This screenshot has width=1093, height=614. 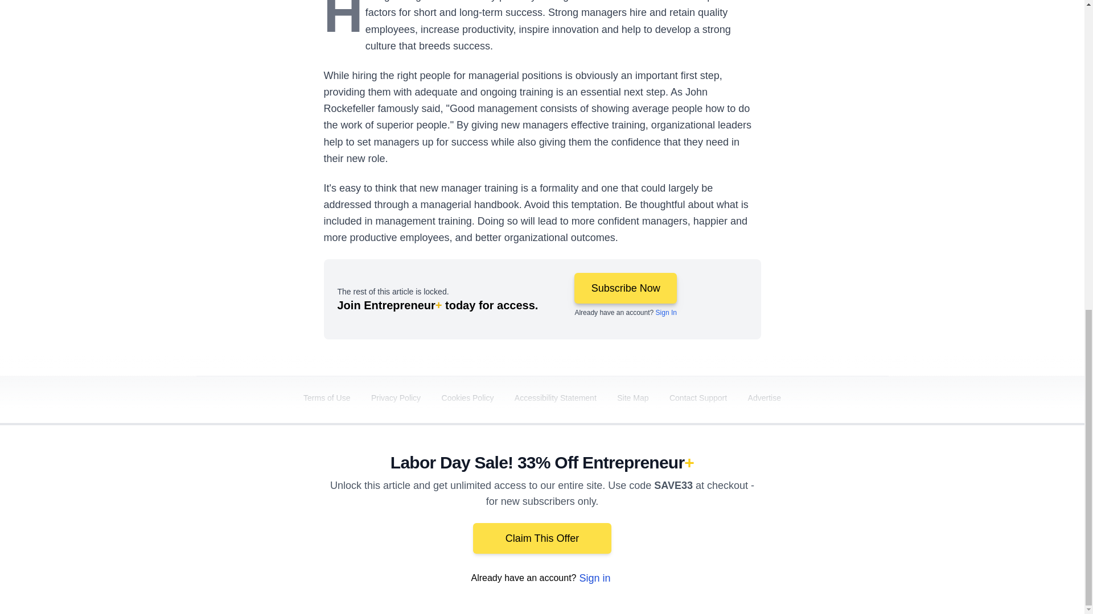 What do you see at coordinates (874, 518) in the screenshot?
I see `rss` at bounding box center [874, 518].